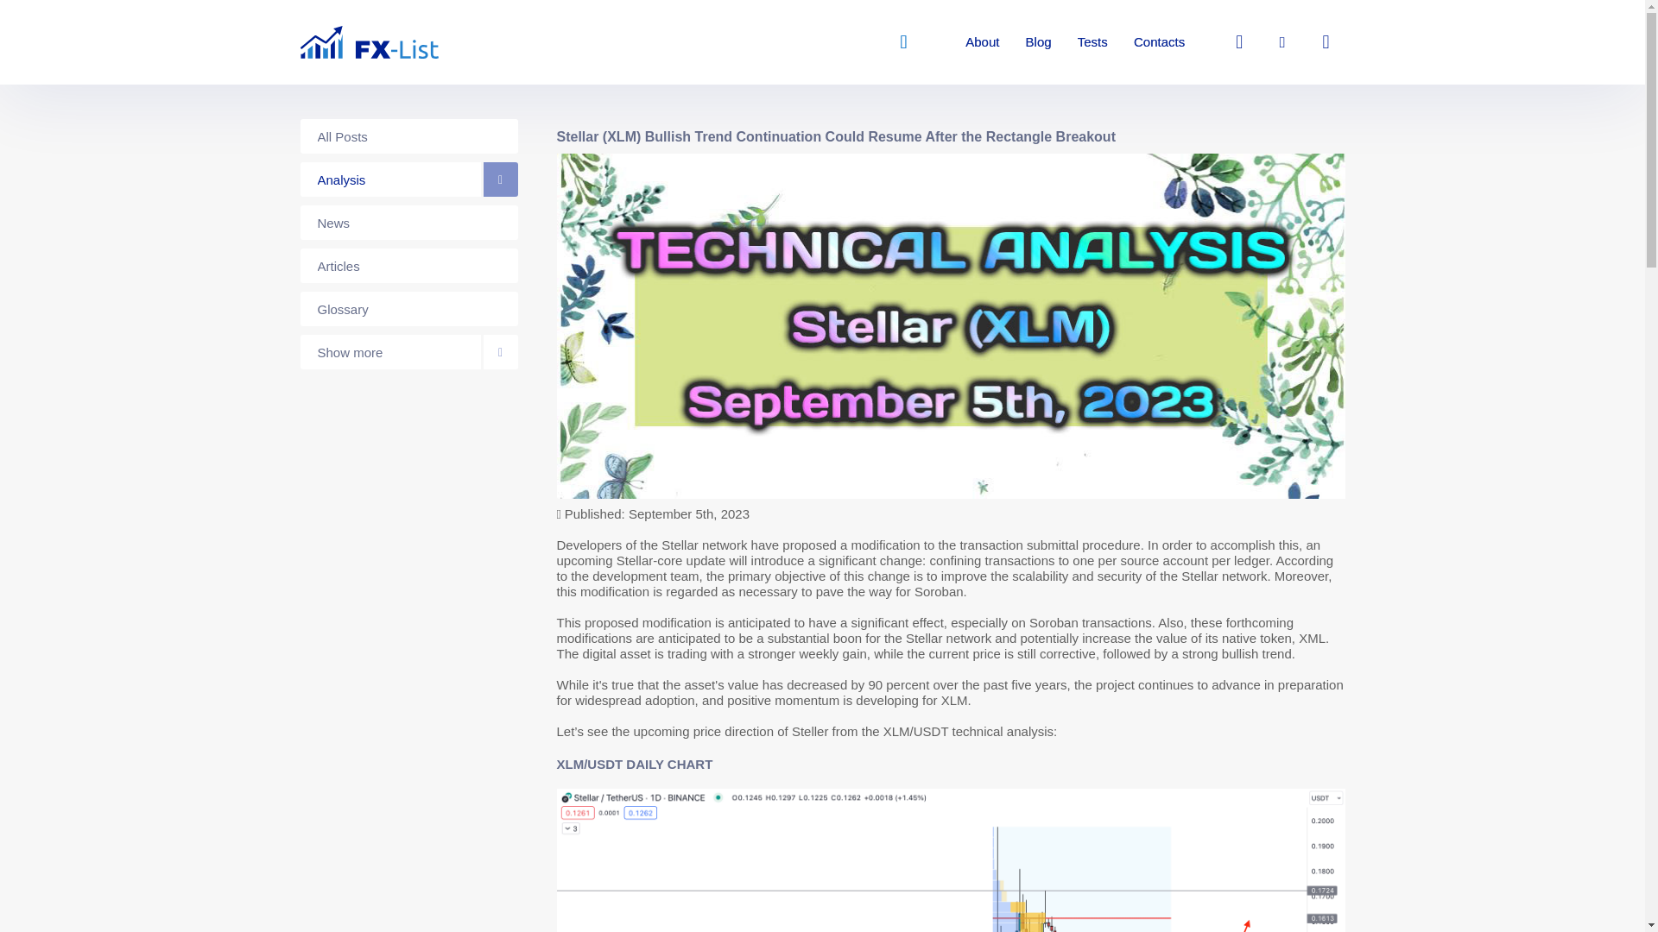  What do you see at coordinates (408, 222) in the screenshot?
I see `News` at bounding box center [408, 222].